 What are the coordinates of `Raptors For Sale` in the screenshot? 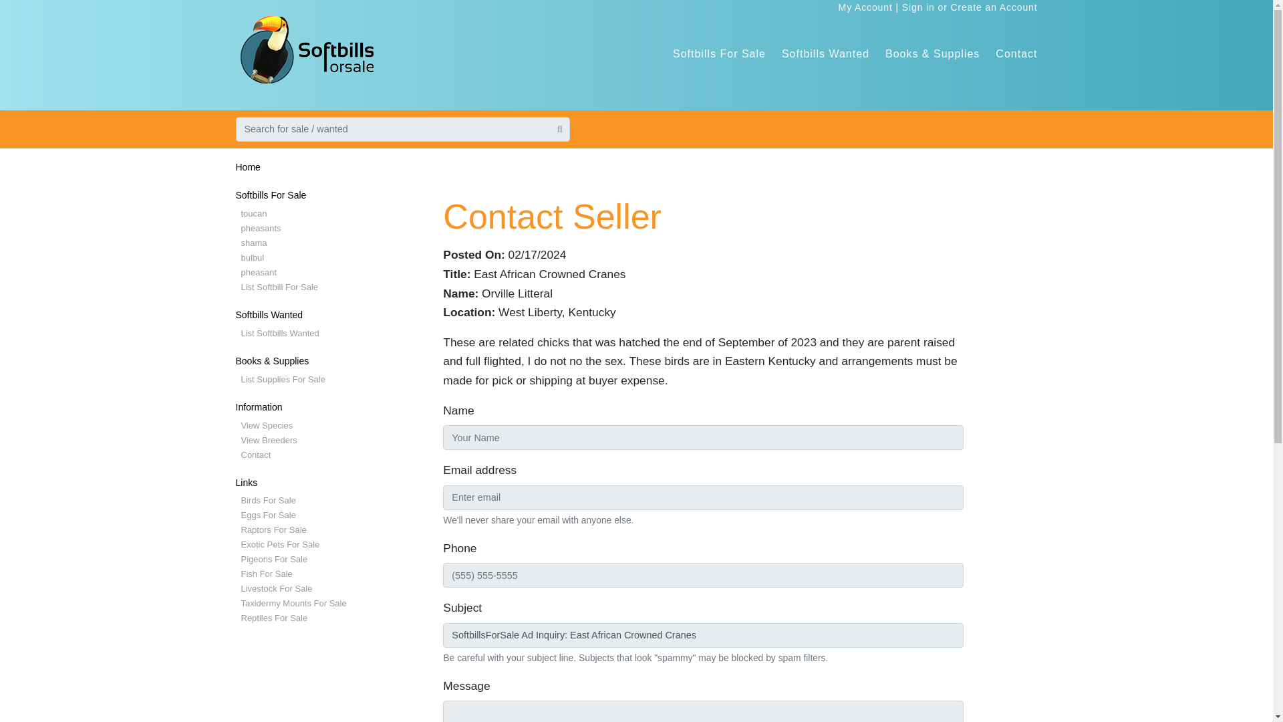 It's located at (273, 529).